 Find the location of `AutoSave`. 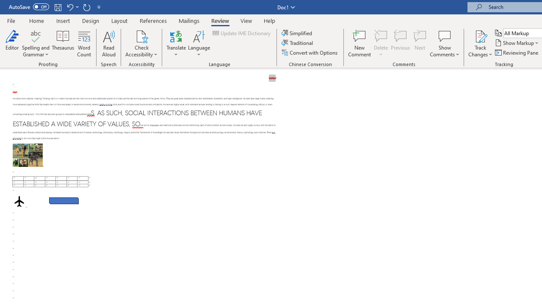

AutoSave is located at coordinates (29, 7).